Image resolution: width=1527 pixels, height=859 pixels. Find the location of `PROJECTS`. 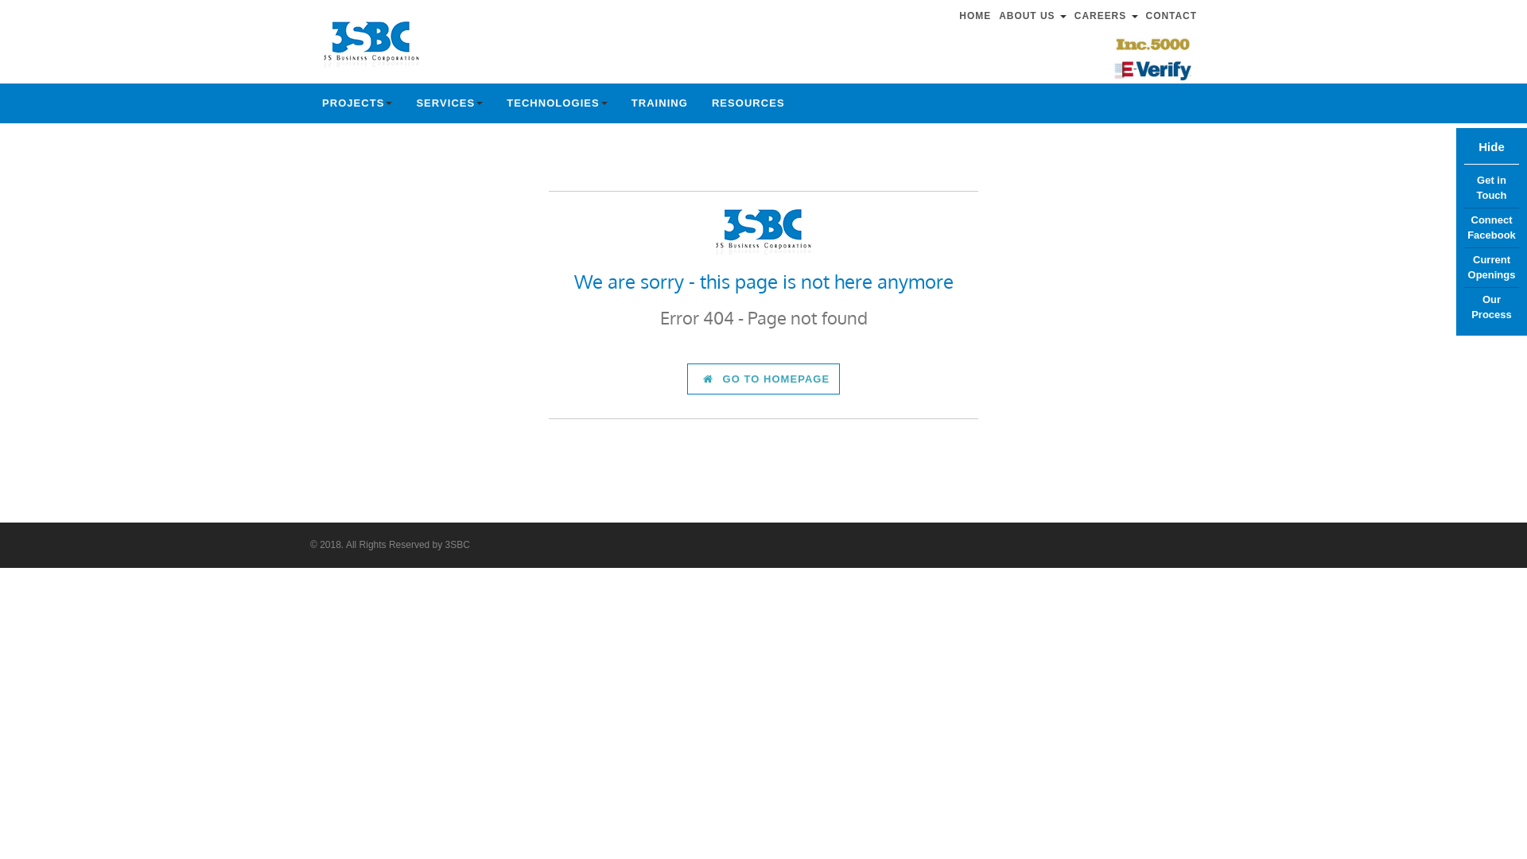

PROJECTS is located at coordinates (357, 103).